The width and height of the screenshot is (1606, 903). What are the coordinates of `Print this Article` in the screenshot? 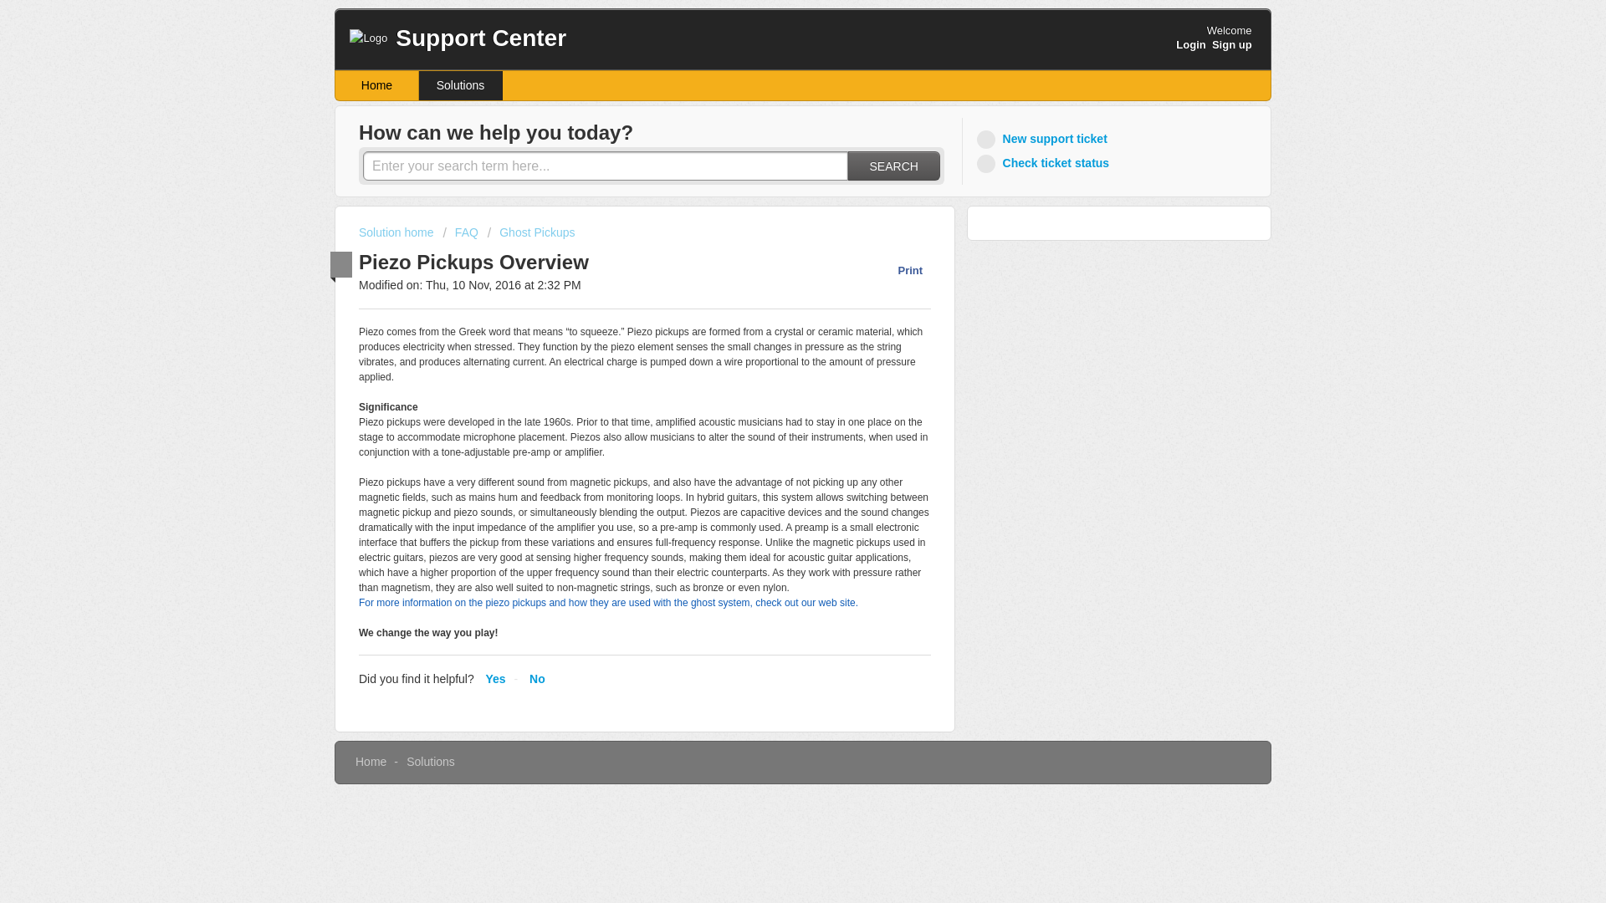 It's located at (902, 270).